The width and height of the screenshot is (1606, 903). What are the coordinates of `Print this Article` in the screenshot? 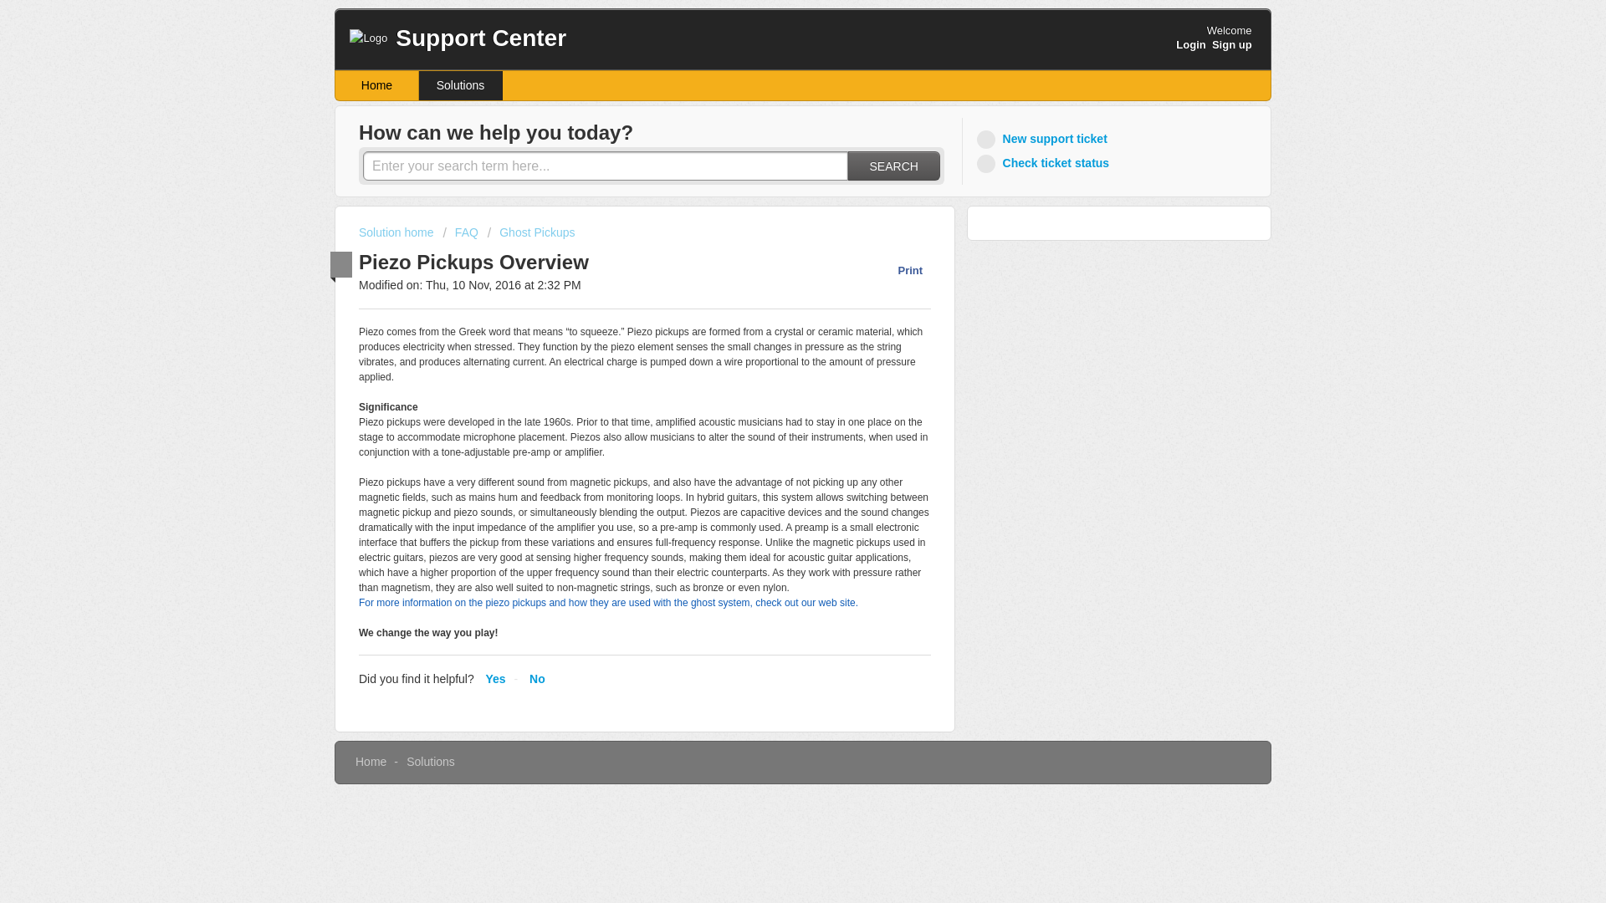 It's located at (902, 270).